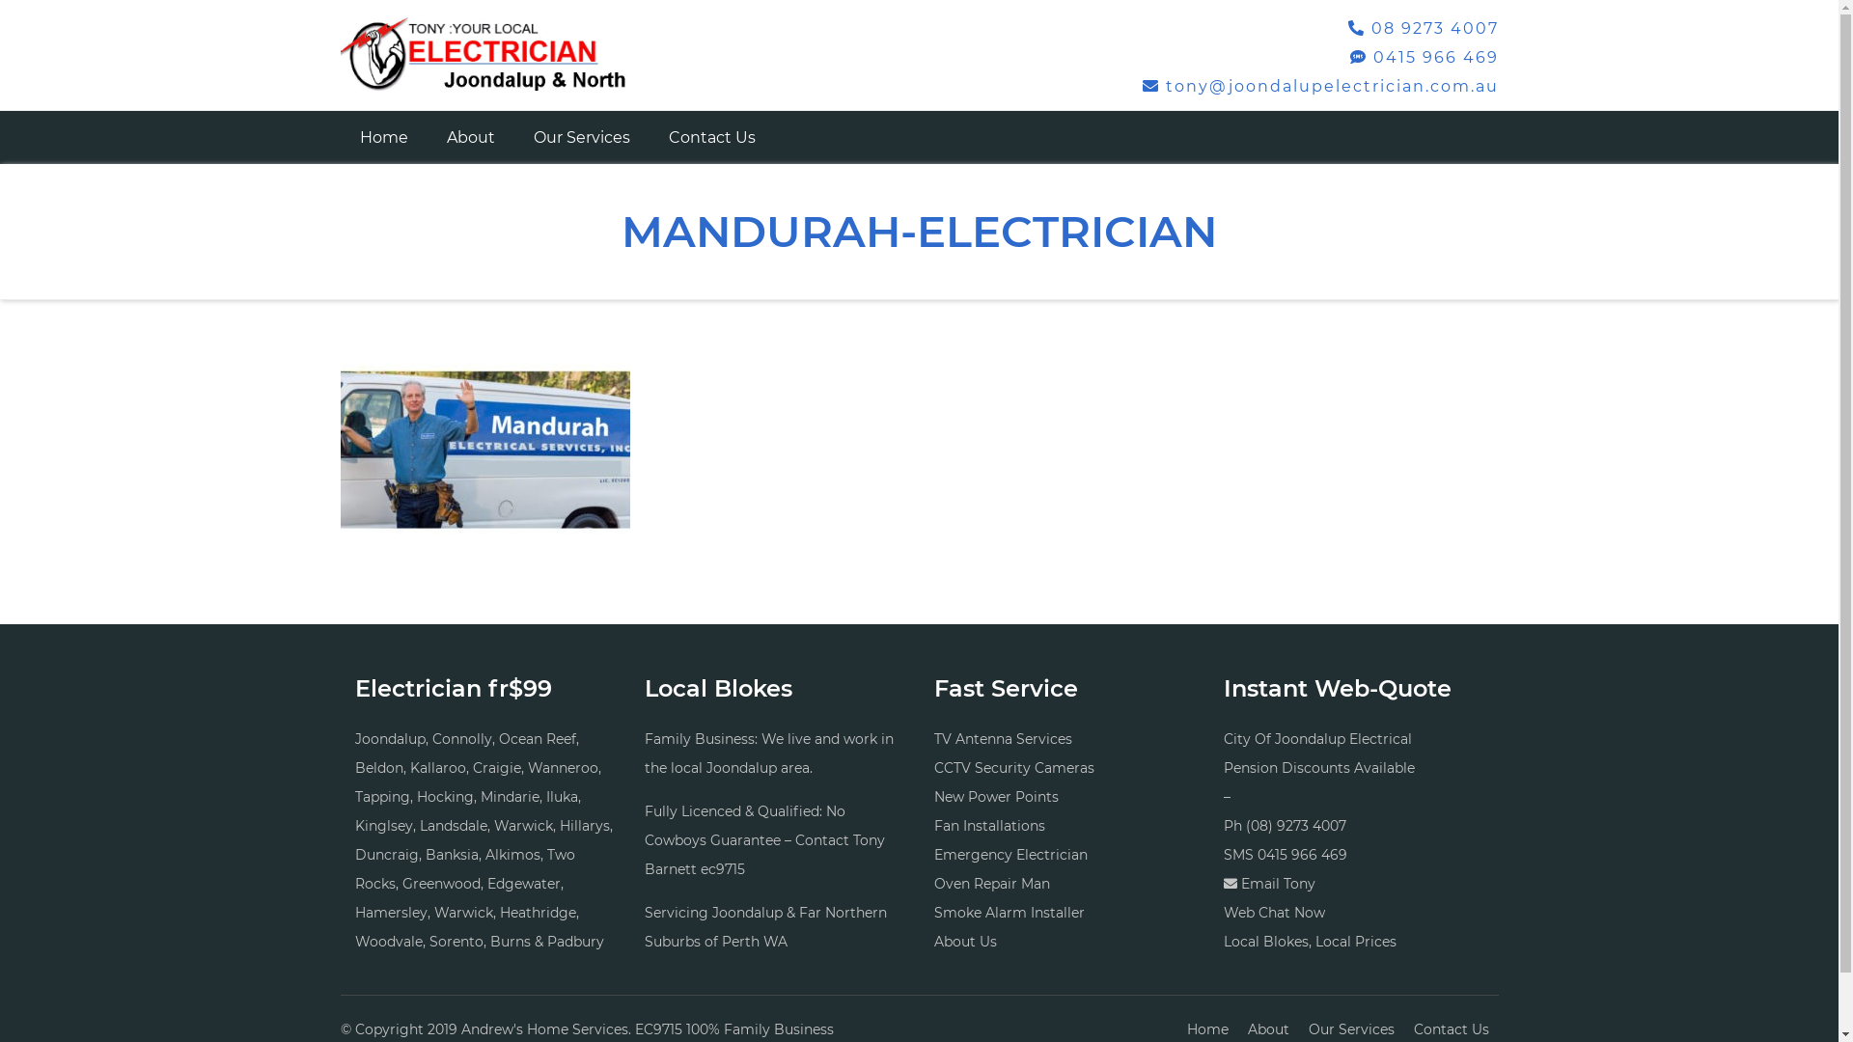  What do you see at coordinates (1423, 28) in the screenshot?
I see `08 9273 4007` at bounding box center [1423, 28].